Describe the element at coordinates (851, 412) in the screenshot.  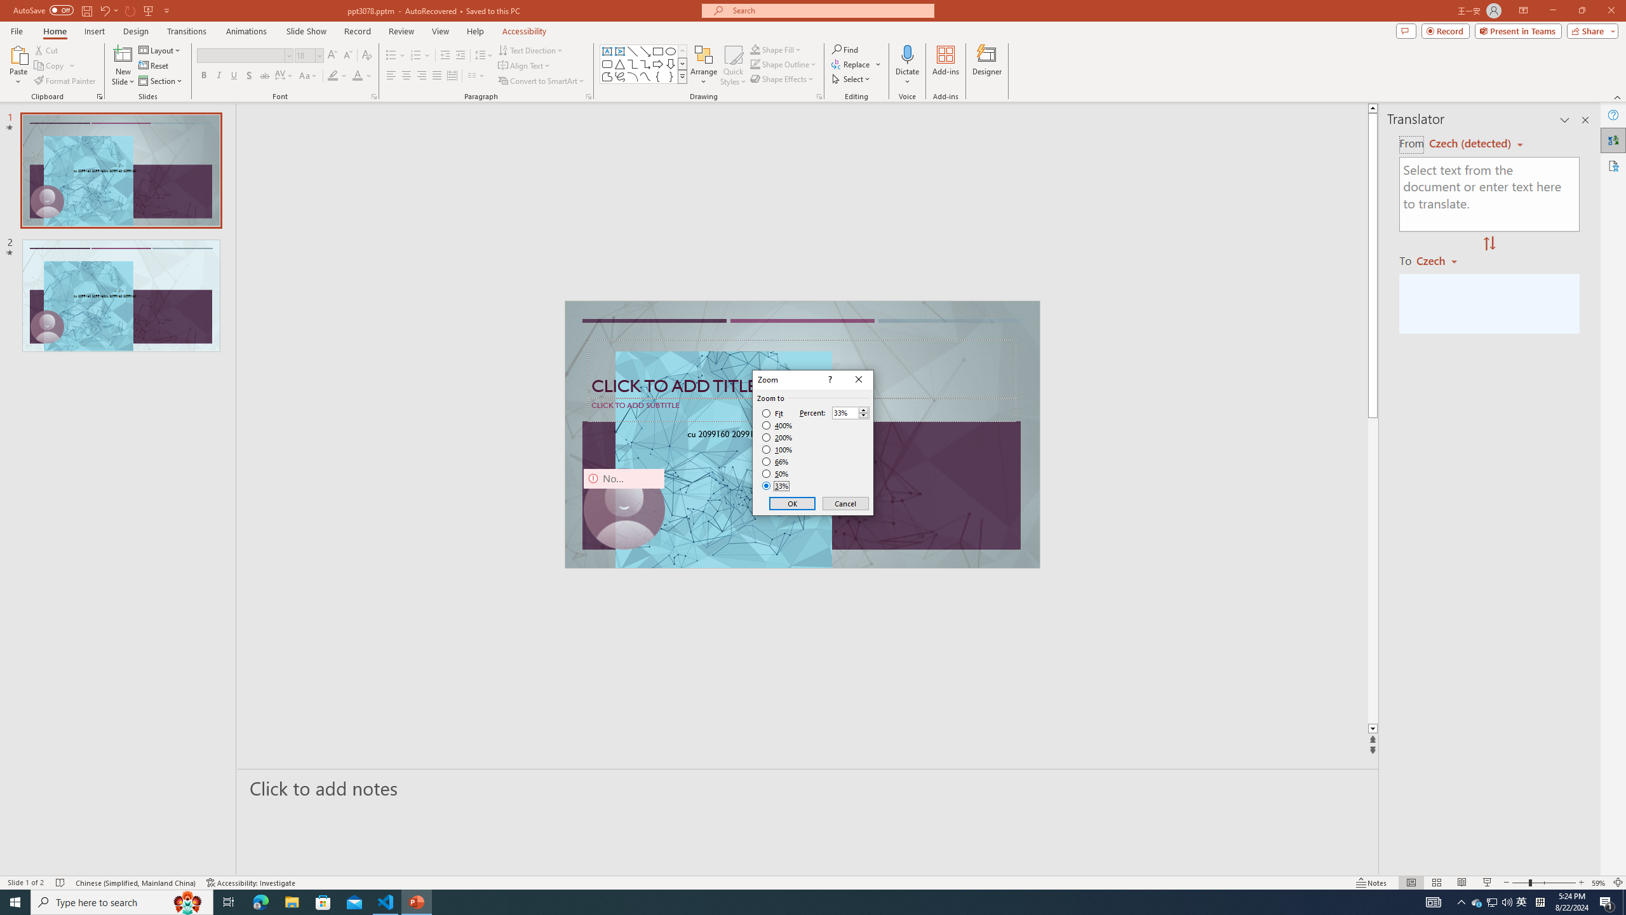
I see `Percent` at that location.